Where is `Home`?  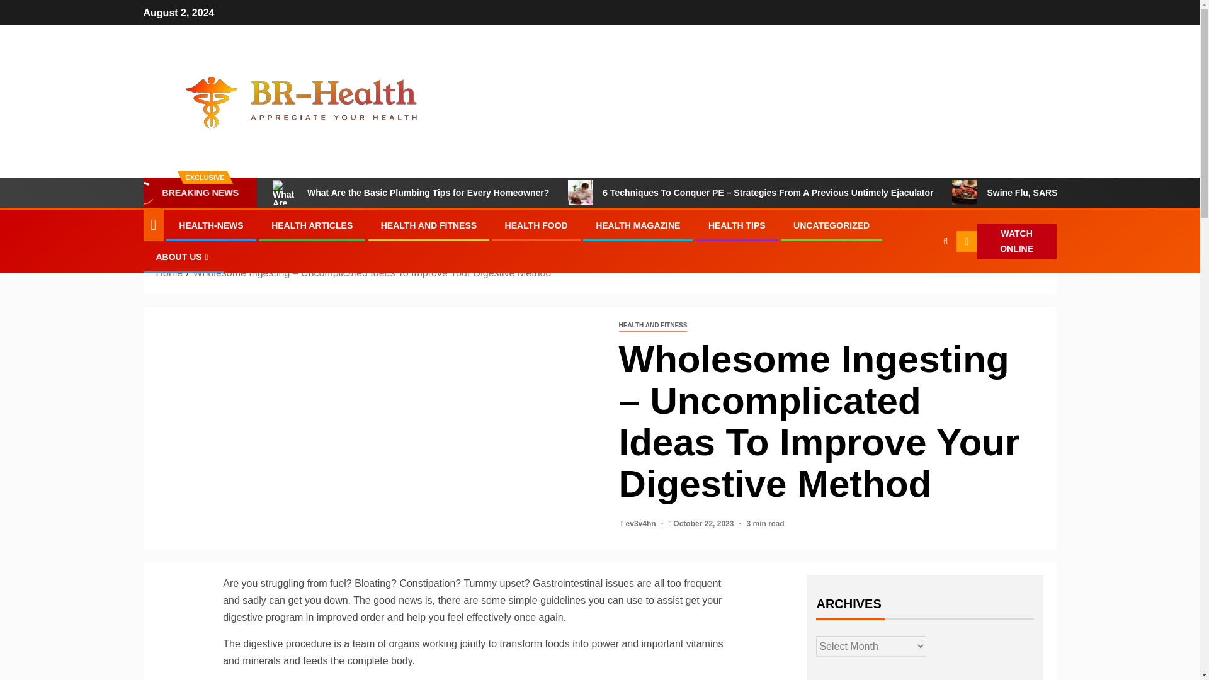 Home is located at coordinates (169, 273).